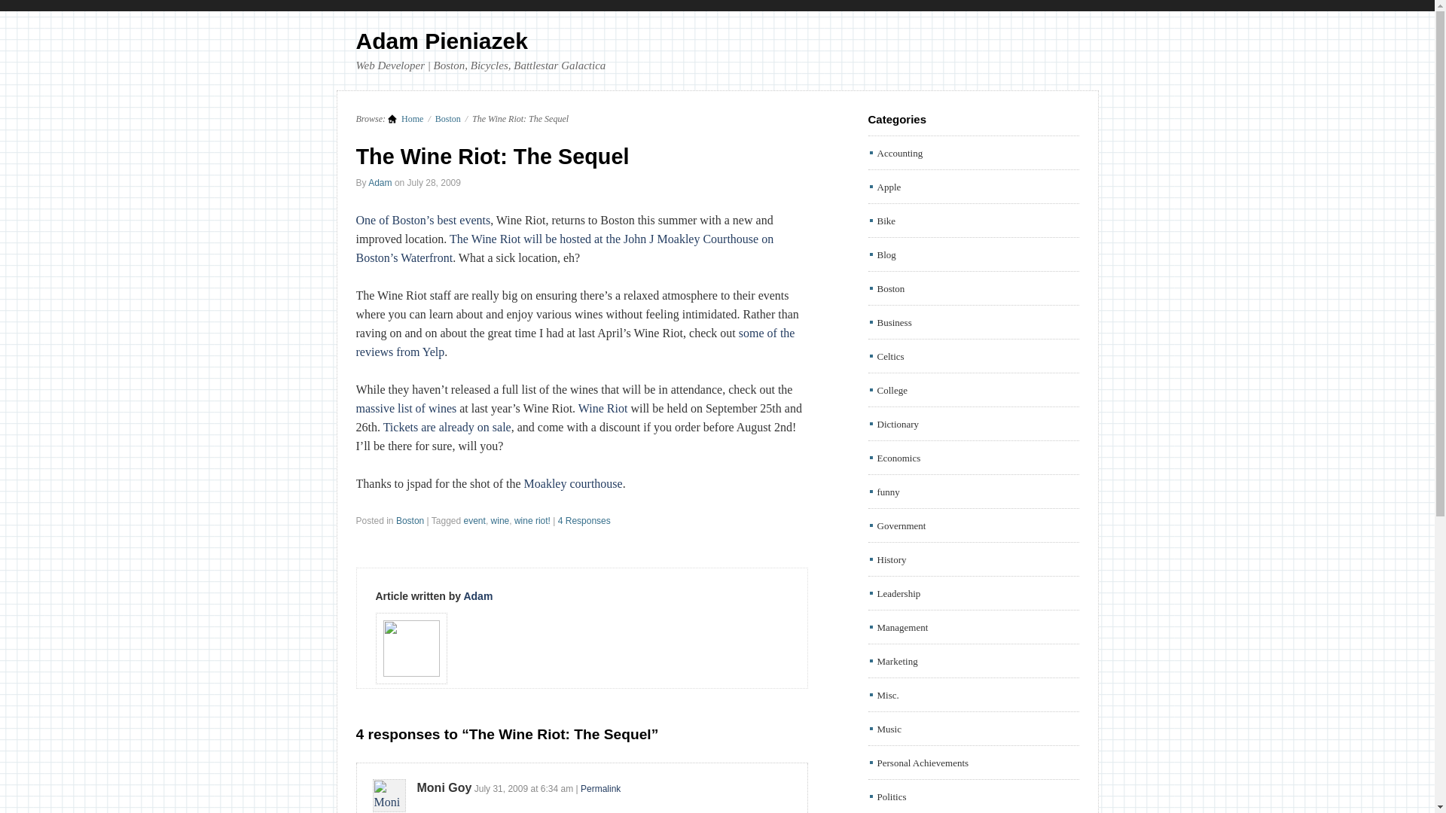 The height and width of the screenshot is (813, 1446). What do you see at coordinates (380, 182) in the screenshot?
I see `Adam` at bounding box center [380, 182].